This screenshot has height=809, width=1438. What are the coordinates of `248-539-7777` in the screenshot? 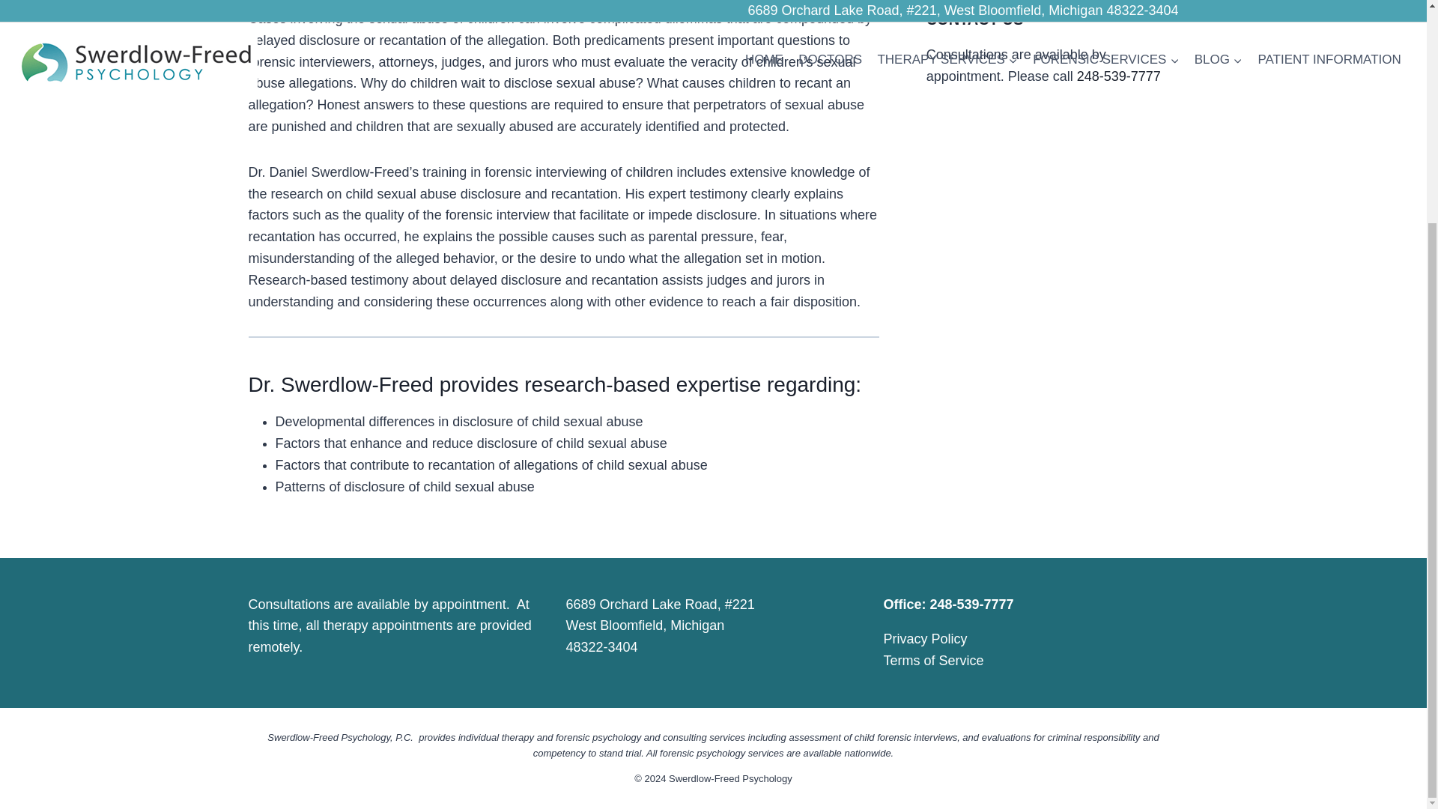 It's located at (1119, 76).